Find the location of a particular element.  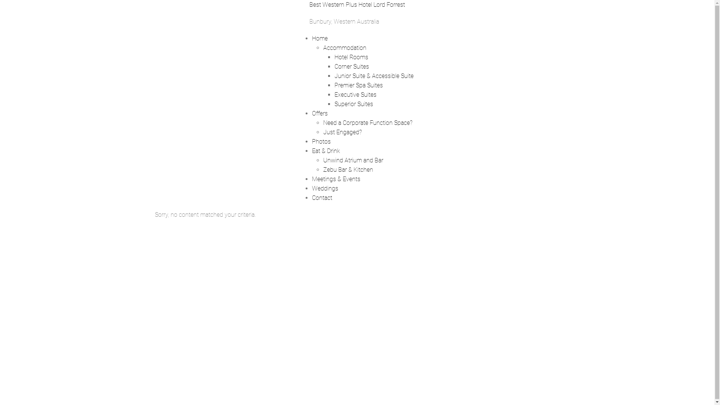

Superior Suites is located at coordinates (354, 104).